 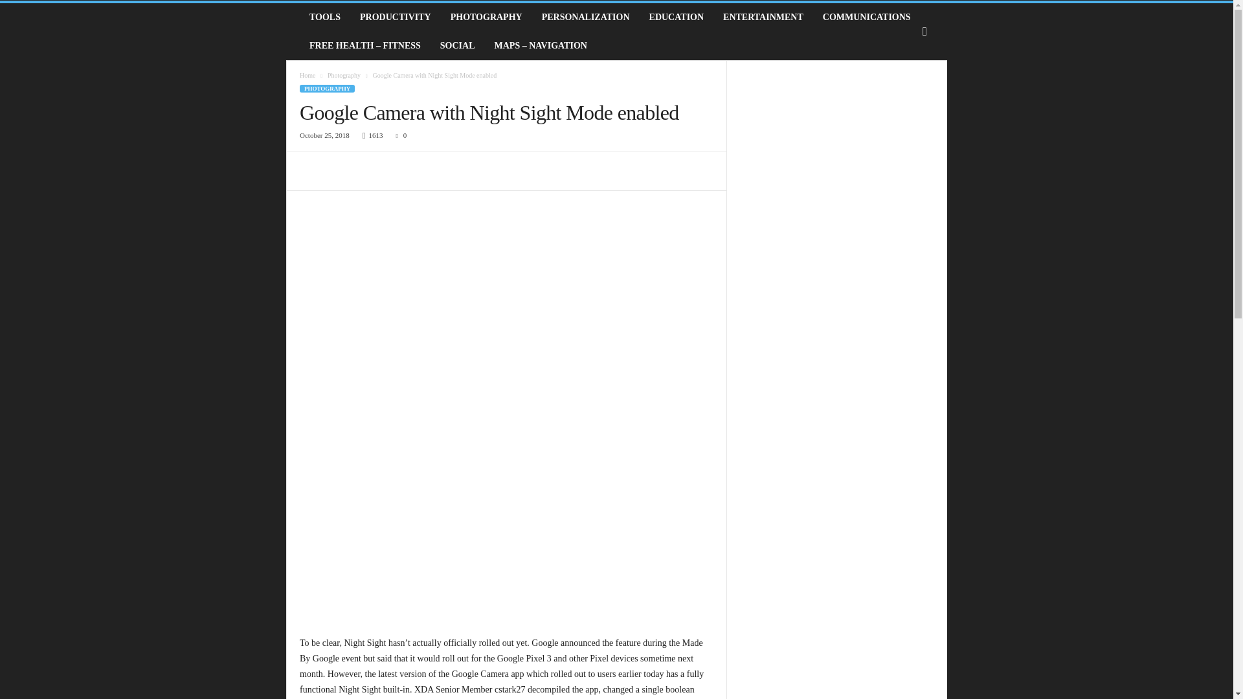 What do you see at coordinates (486, 17) in the screenshot?
I see `PHOTOGRAPHY` at bounding box center [486, 17].